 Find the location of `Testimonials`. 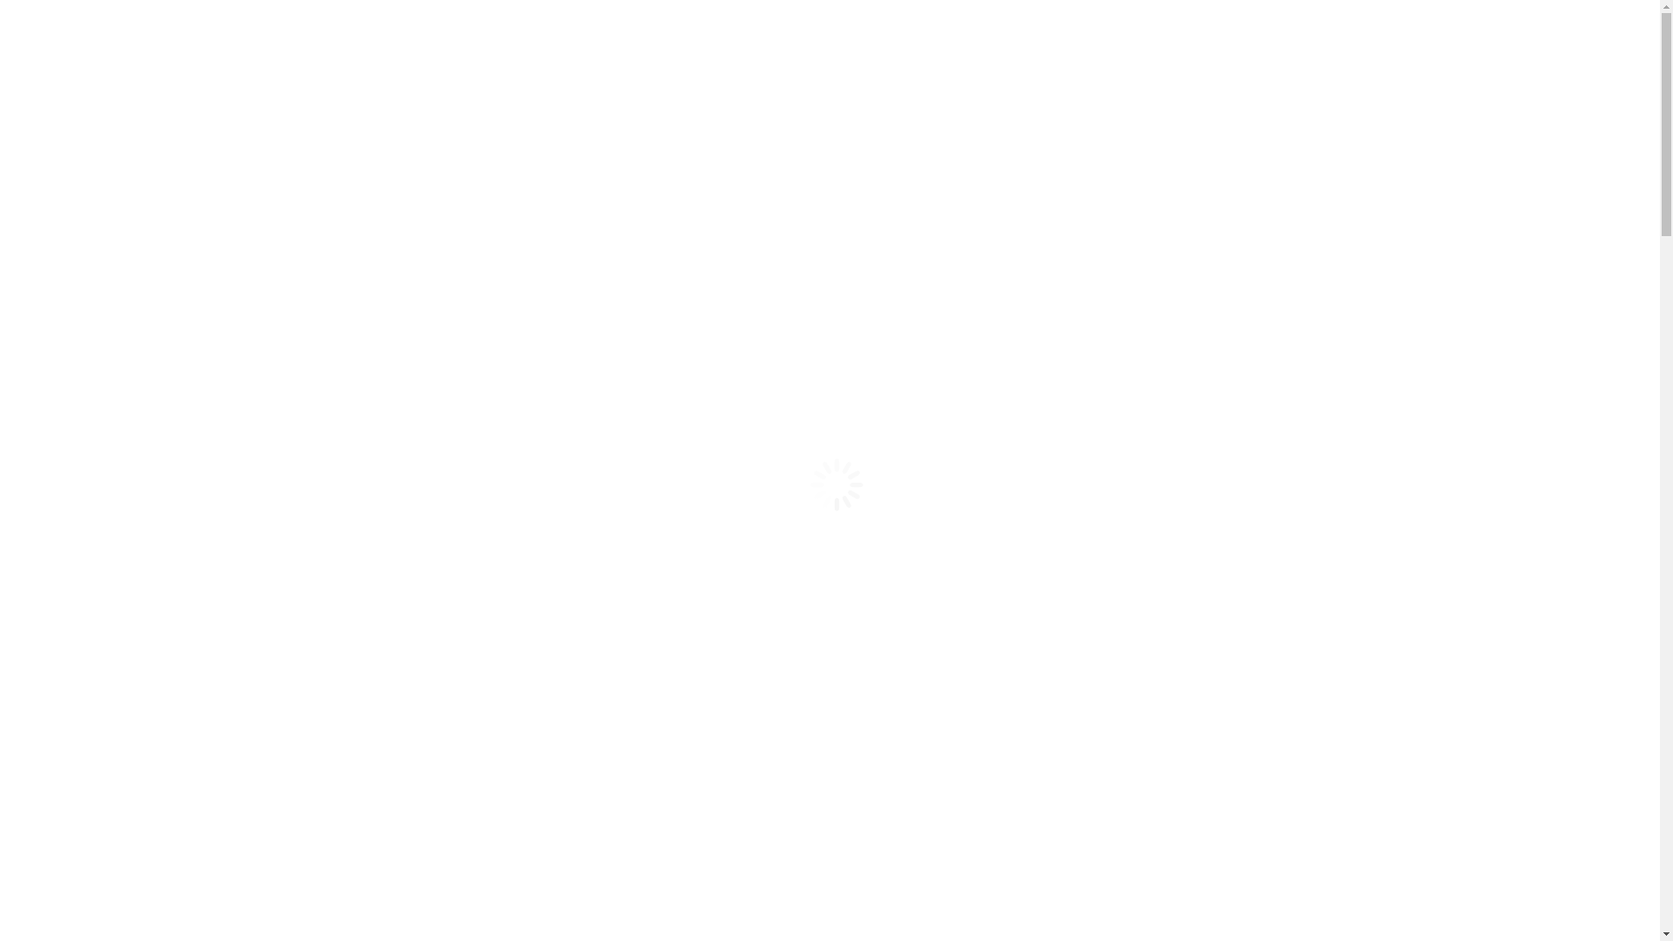

Testimonials is located at coordinates (112, 716).